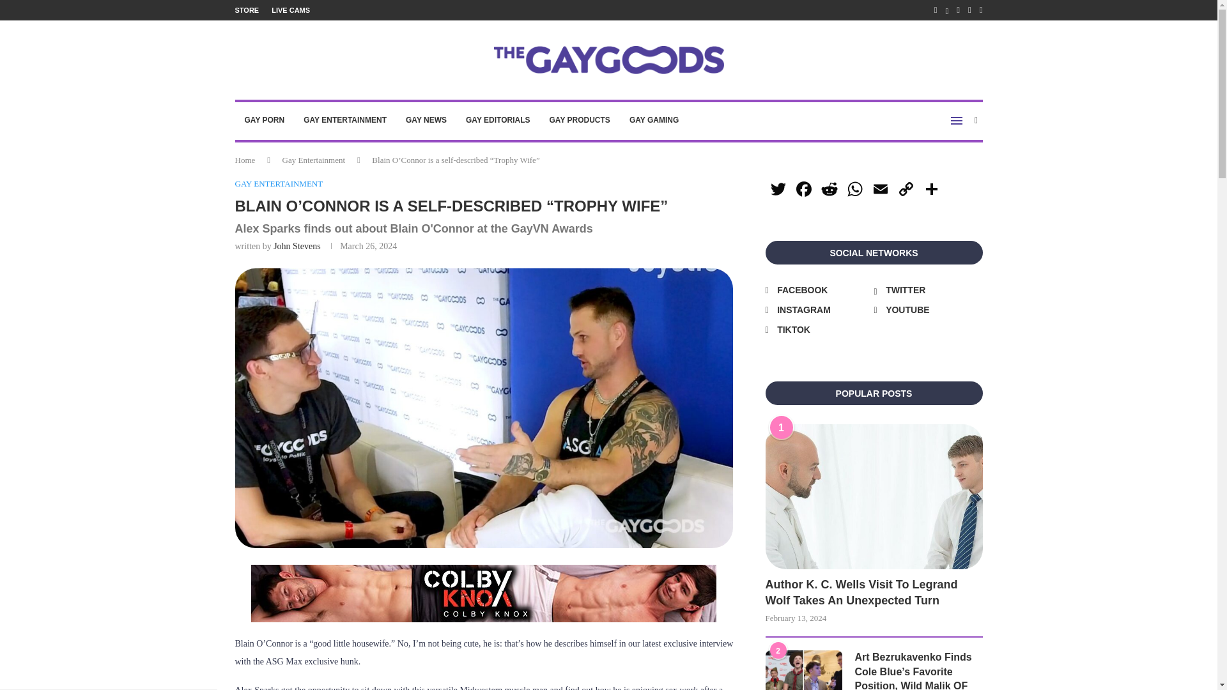 This screenshot has height=690, width=1227. What do you see at coordinates (245, 160) in the screenshot?
I see `Home` at bounding box center [245, 160].